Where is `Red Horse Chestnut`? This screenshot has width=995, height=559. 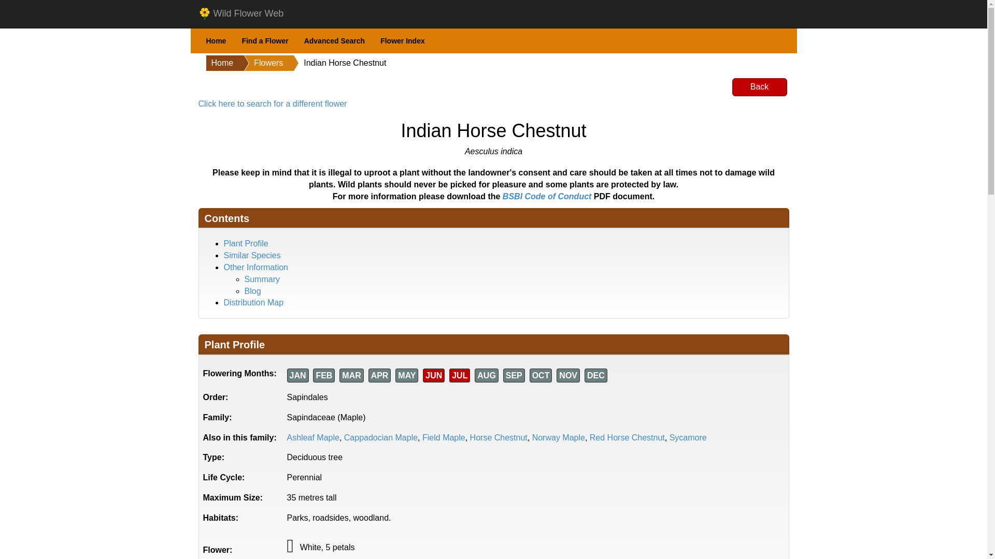
Red Horse Chestnut is located at coordinates (627, 438).